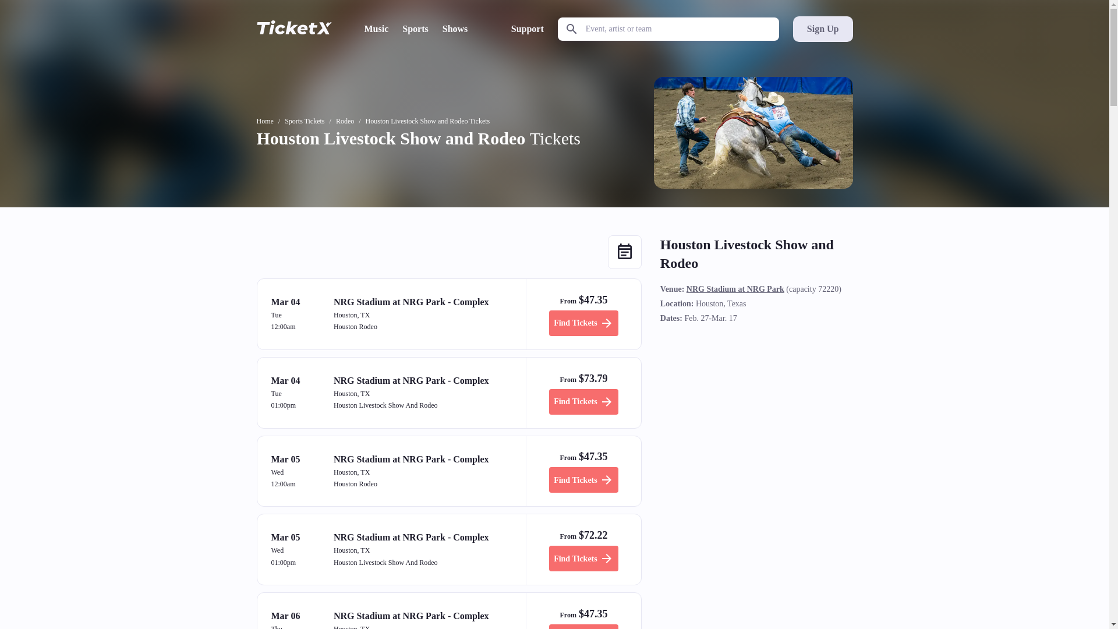 The image size is (1118, 629). Describe the element at coordinates (583, 627) in the screenshot. I see `Find Tickets` at that location.